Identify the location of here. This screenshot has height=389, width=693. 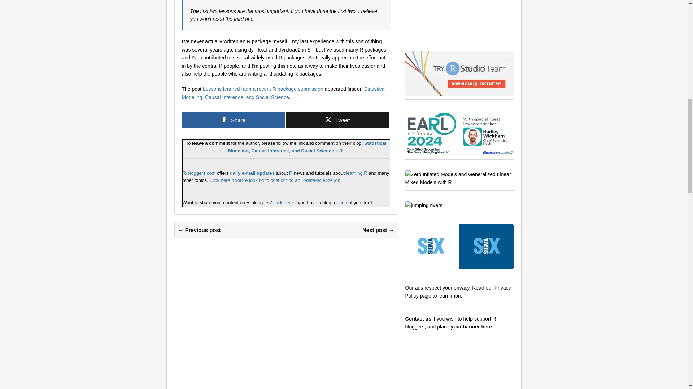
(344, 202).